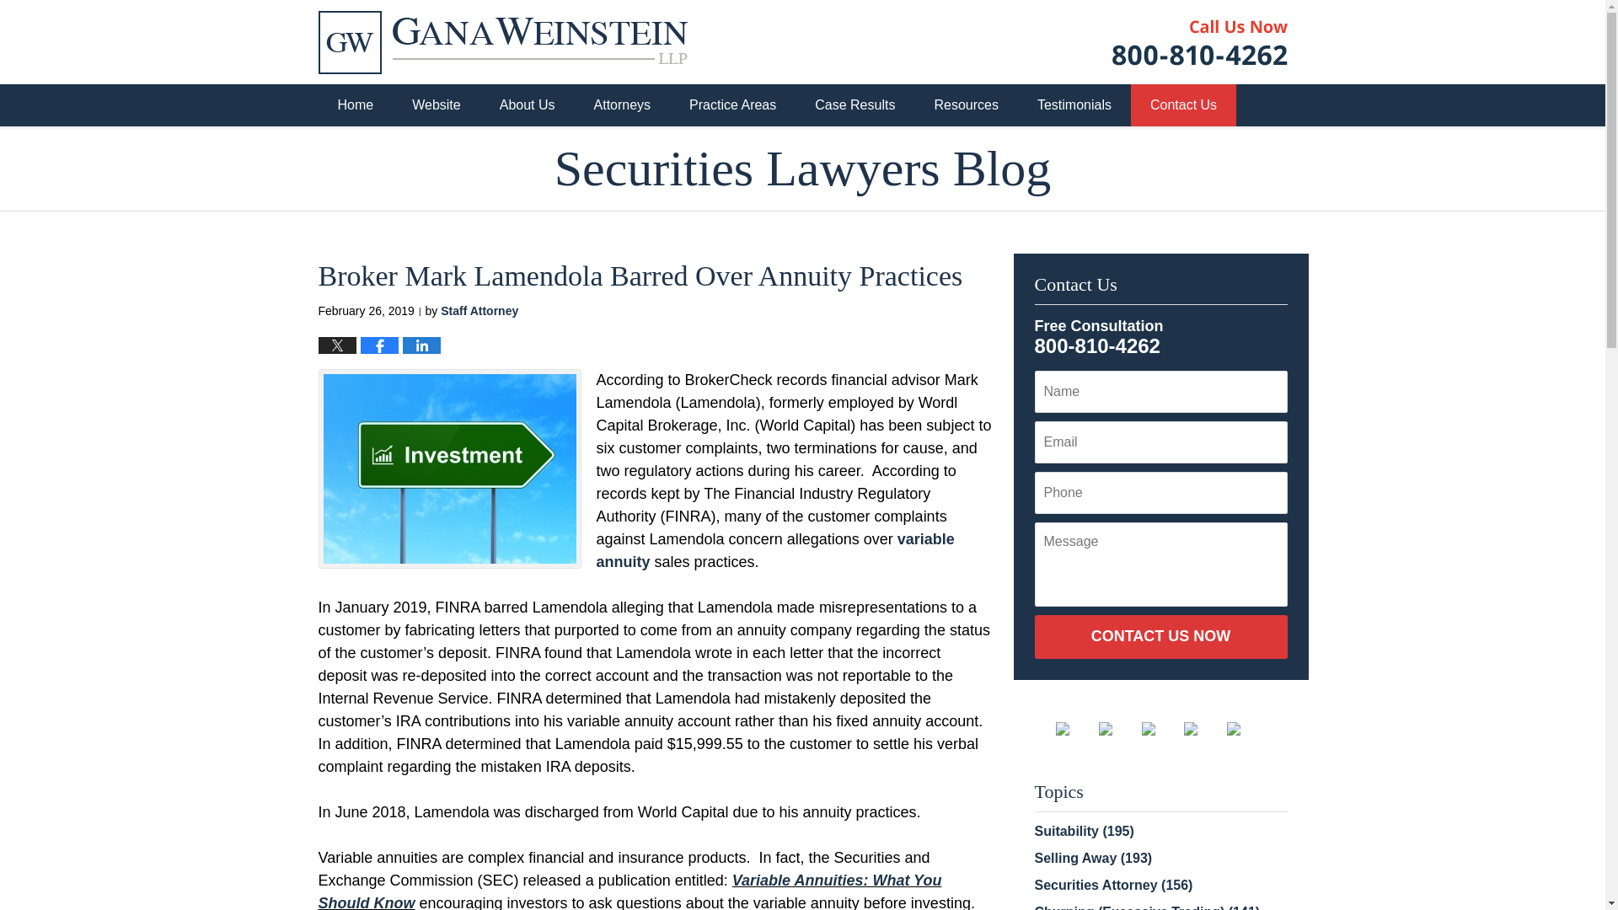 The height and width of the screenshot is (910, 1618). I want to click on Staff Attorney, so click(479, 310).